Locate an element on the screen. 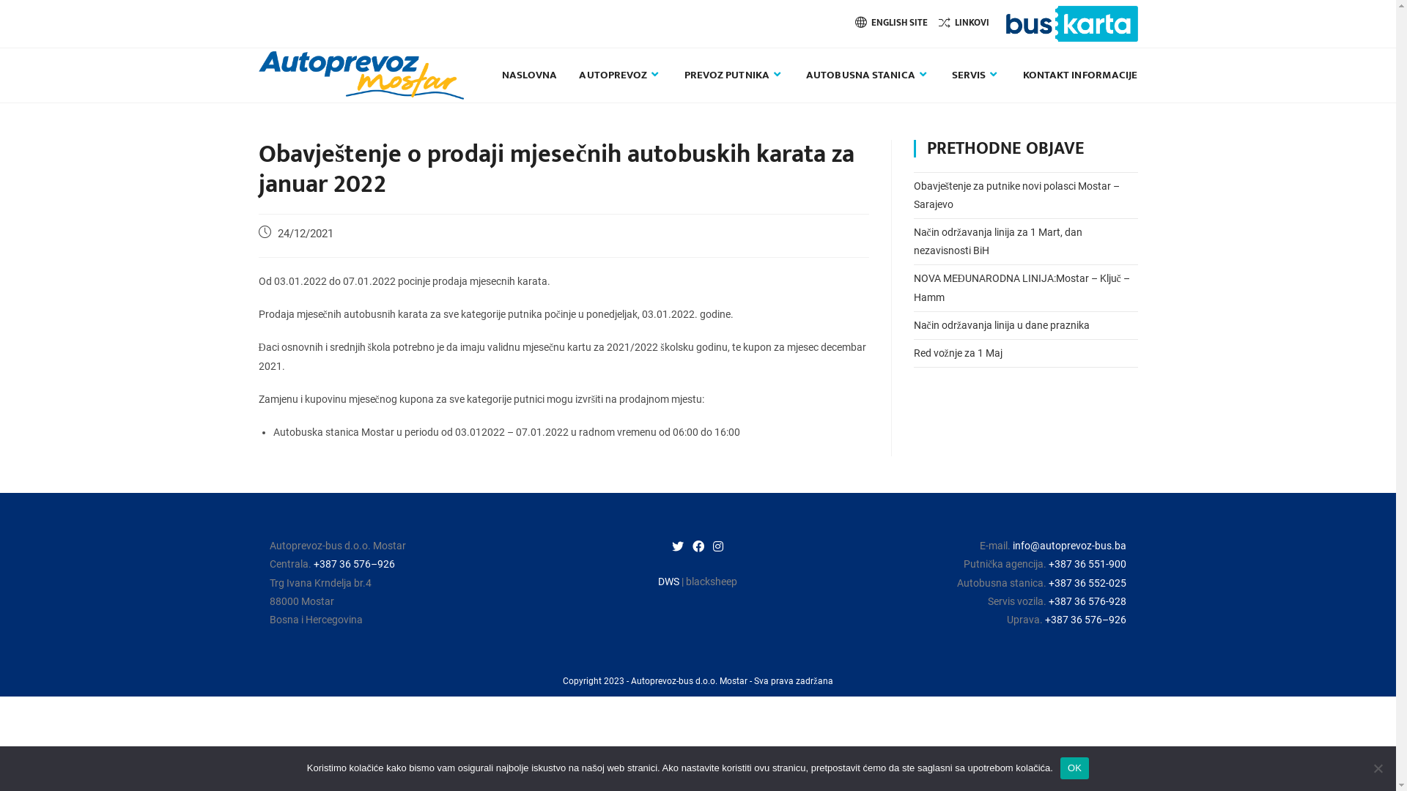 This screenshot has height=791, width=1407. NASLOVNA is located at coordinates (530, 75).